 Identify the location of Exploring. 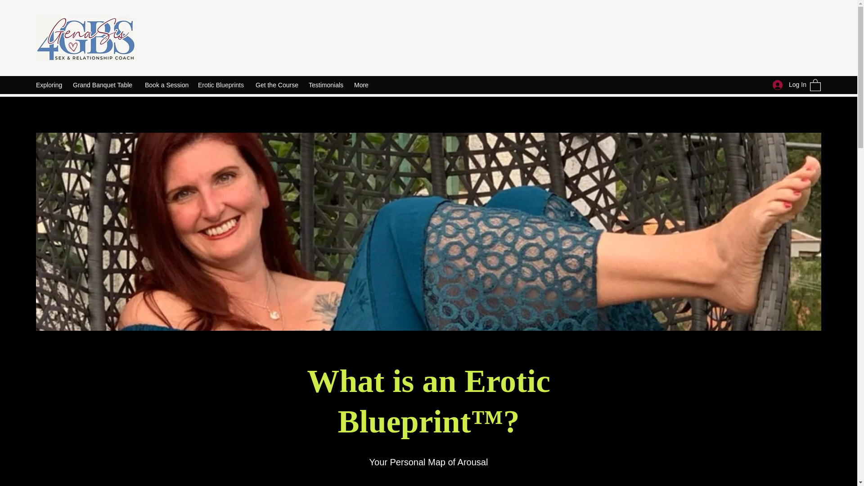
(49, 85).